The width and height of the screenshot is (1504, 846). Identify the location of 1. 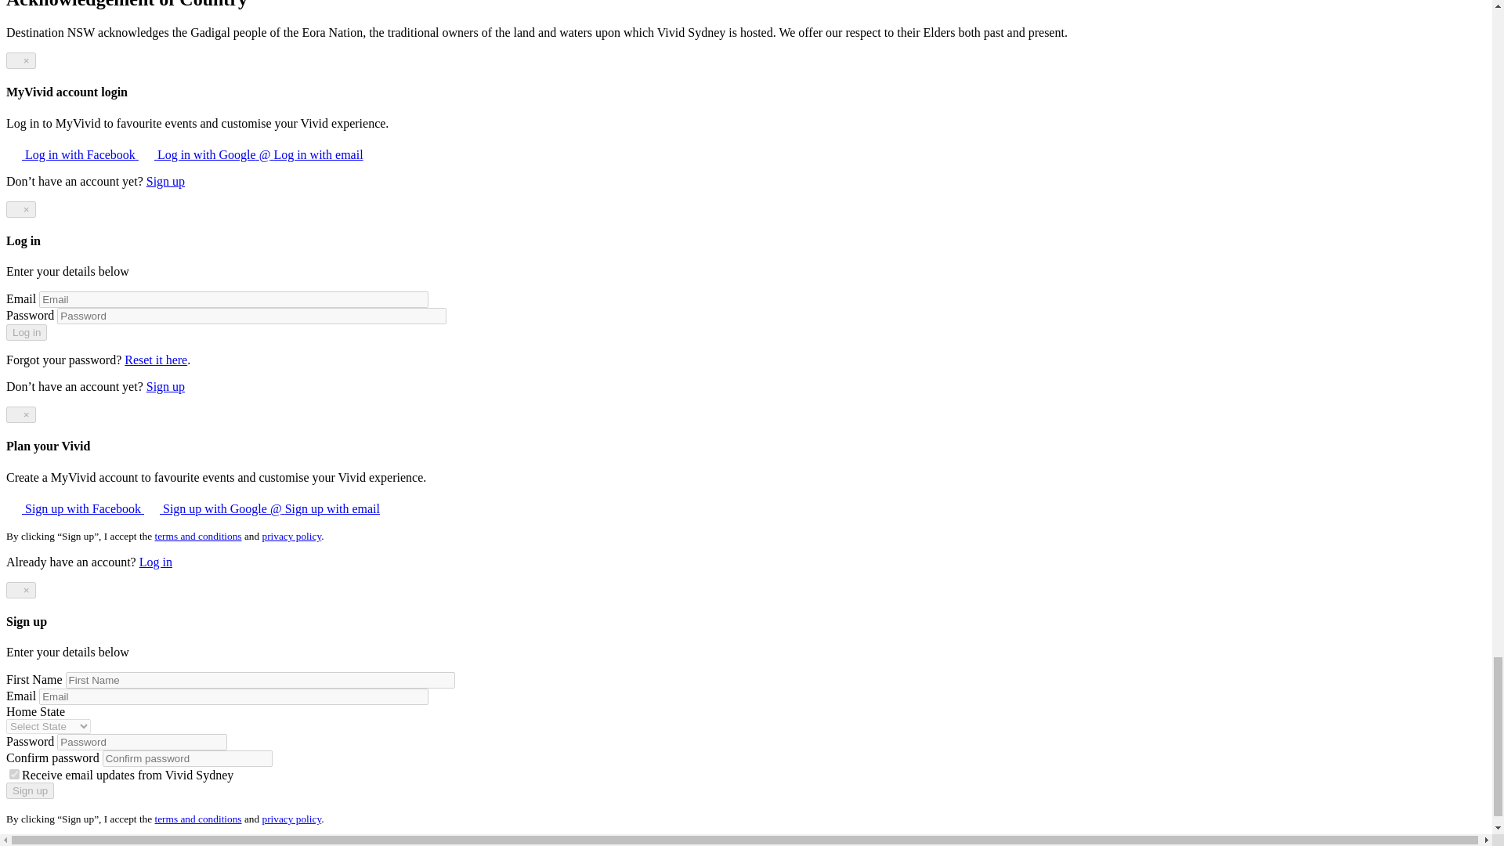
(14, 774).